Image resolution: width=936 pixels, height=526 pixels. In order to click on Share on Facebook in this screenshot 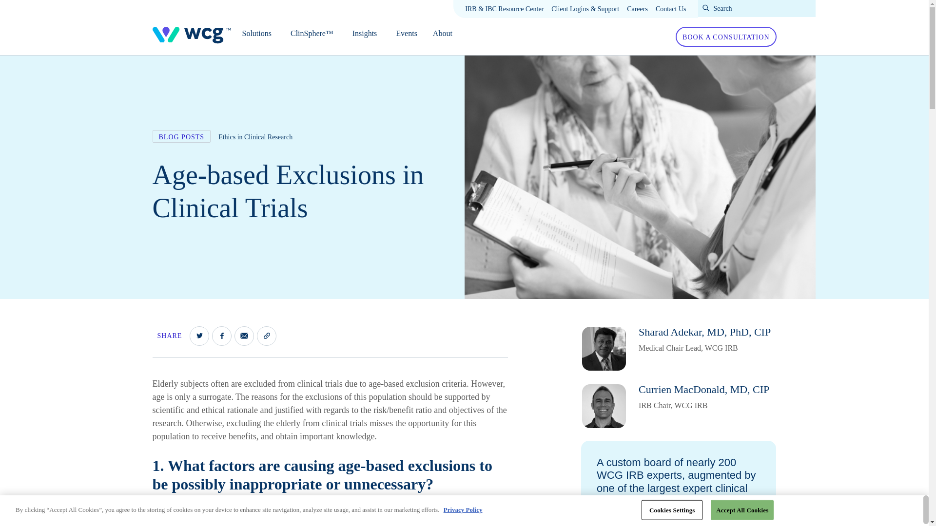, I will do `click(221, 336)`.